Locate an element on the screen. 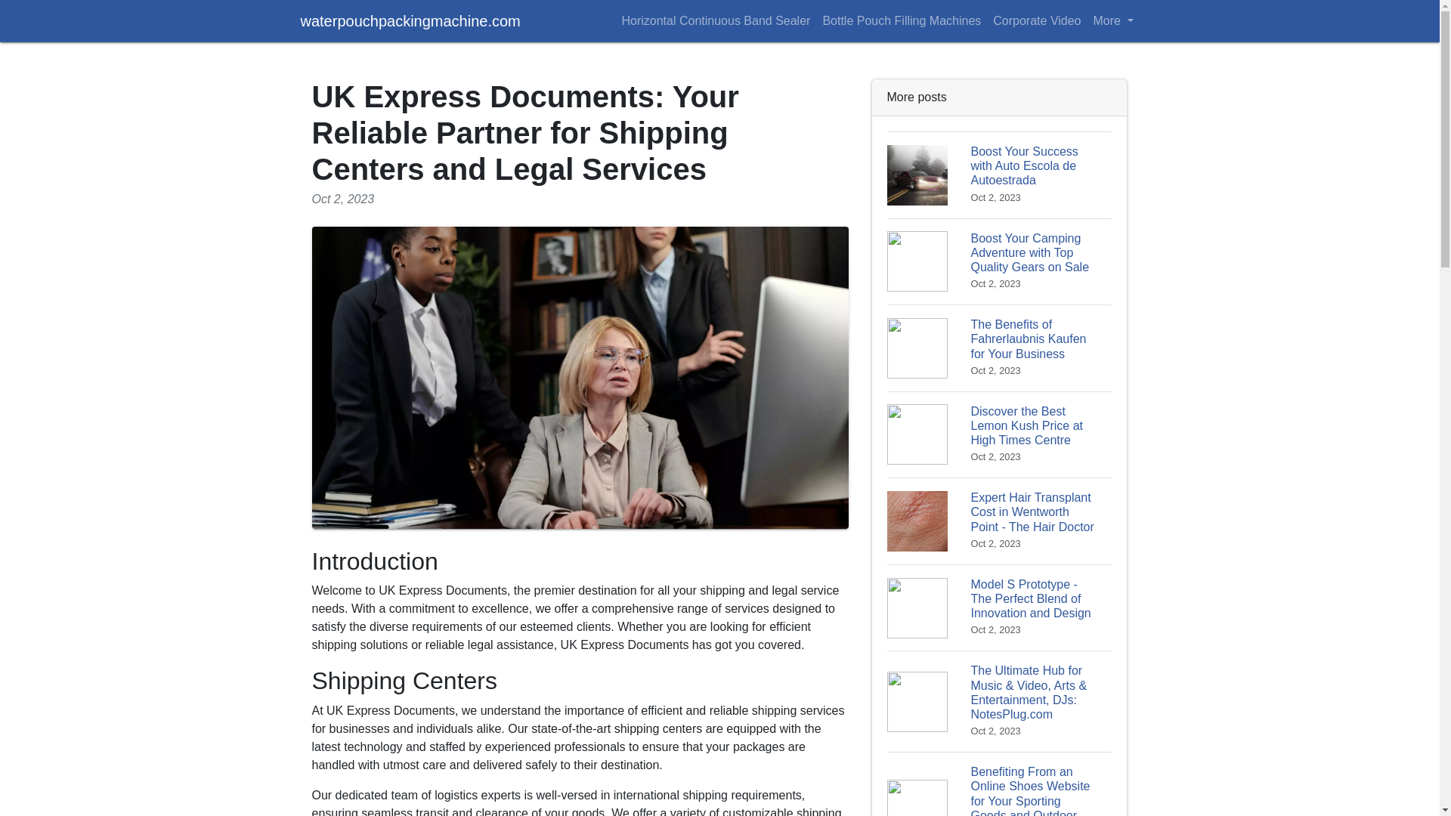  Horizontal Continuous Band Sealer is located at coordinates (715, 20).